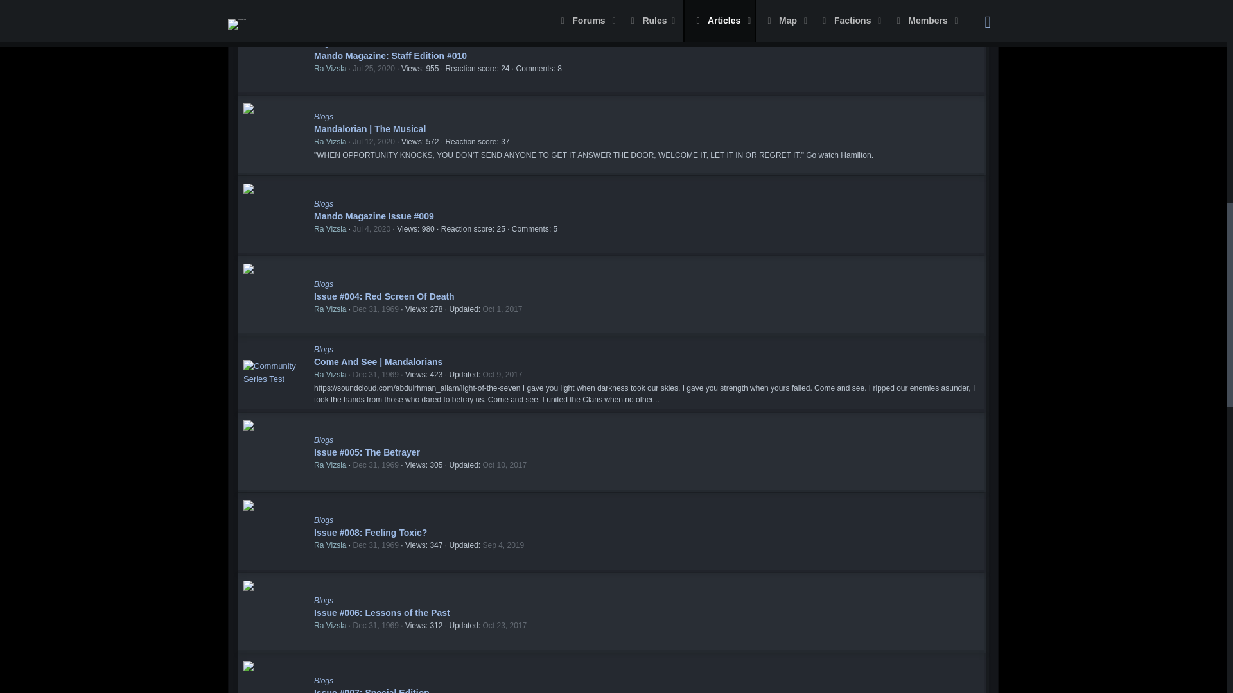 This screenshot has height=693, width=1233. I want to click on Dec 31, 1969 at 7:00 PM, so click(375, 545).